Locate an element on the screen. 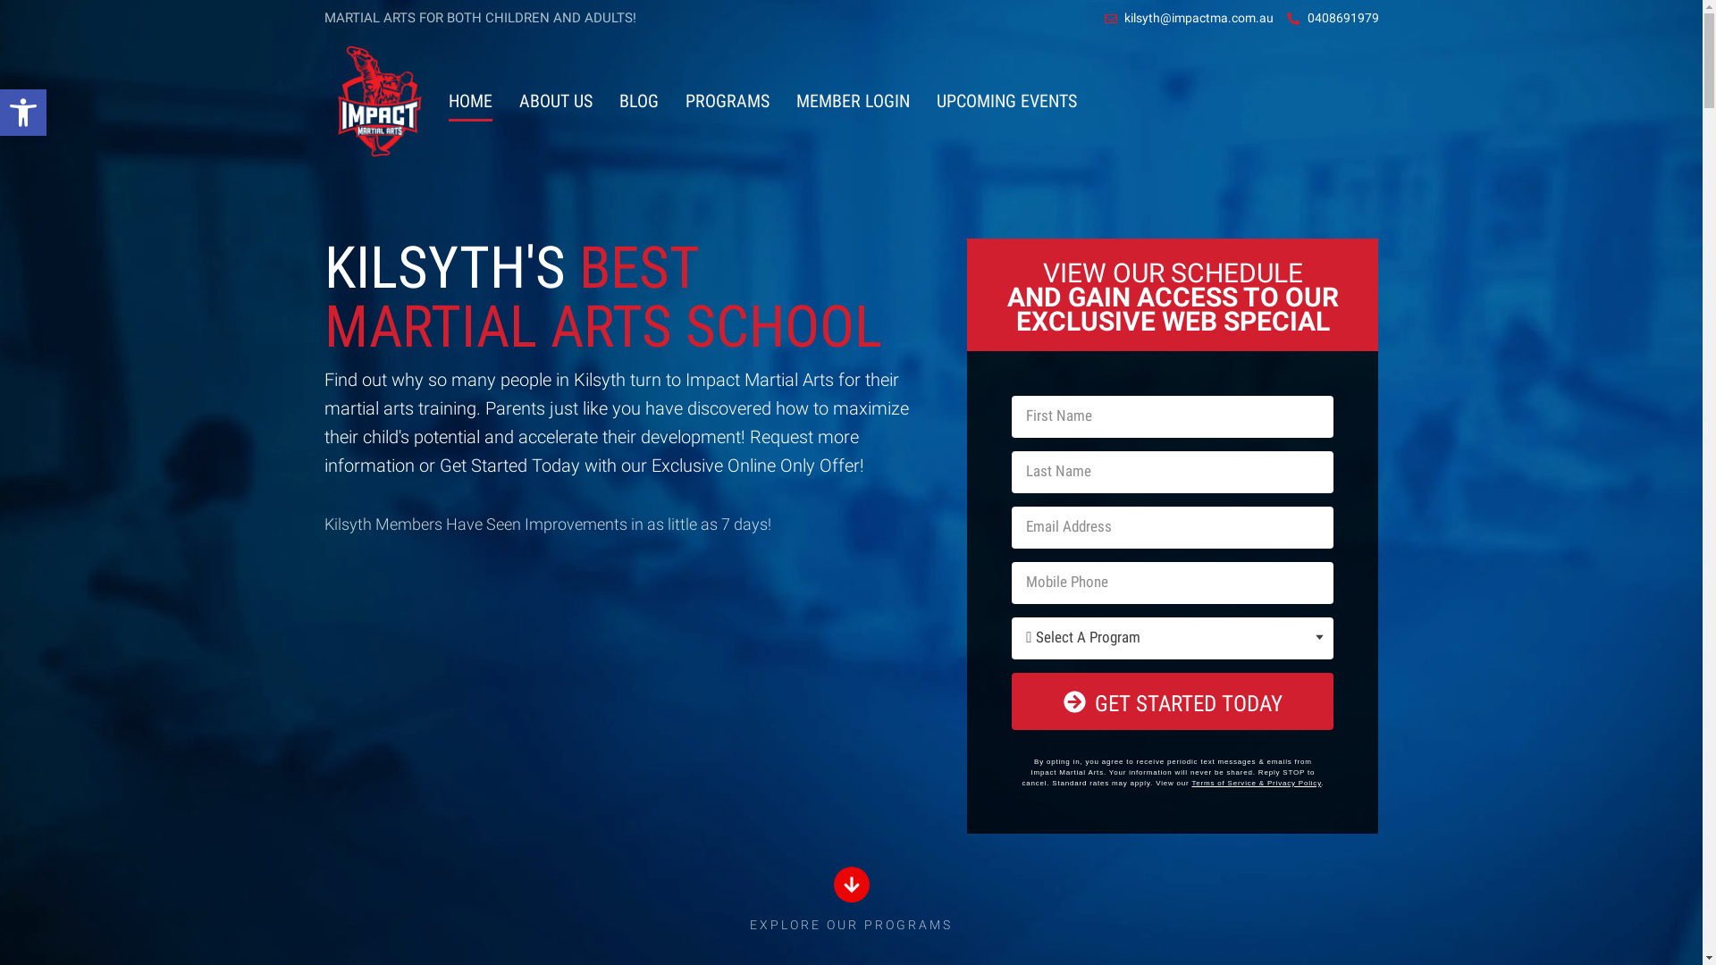 Image resolution: width=1716 pixels, height=965 pixels. MEMBER LOGIN is located at coordinates (853, 101).